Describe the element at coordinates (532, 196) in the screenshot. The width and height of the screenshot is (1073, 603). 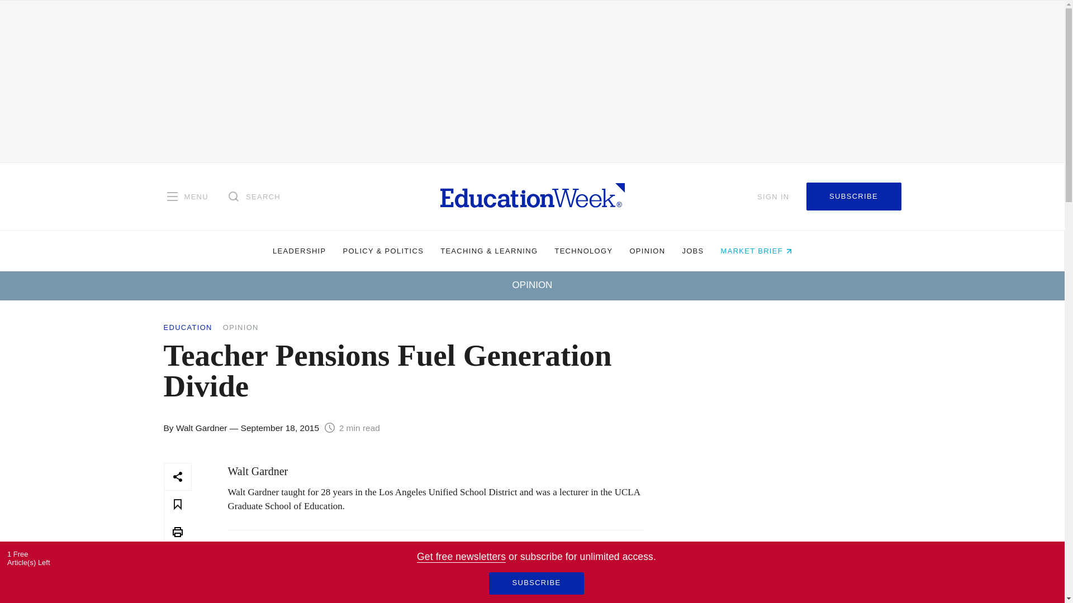
I see `Homepage` at that location.